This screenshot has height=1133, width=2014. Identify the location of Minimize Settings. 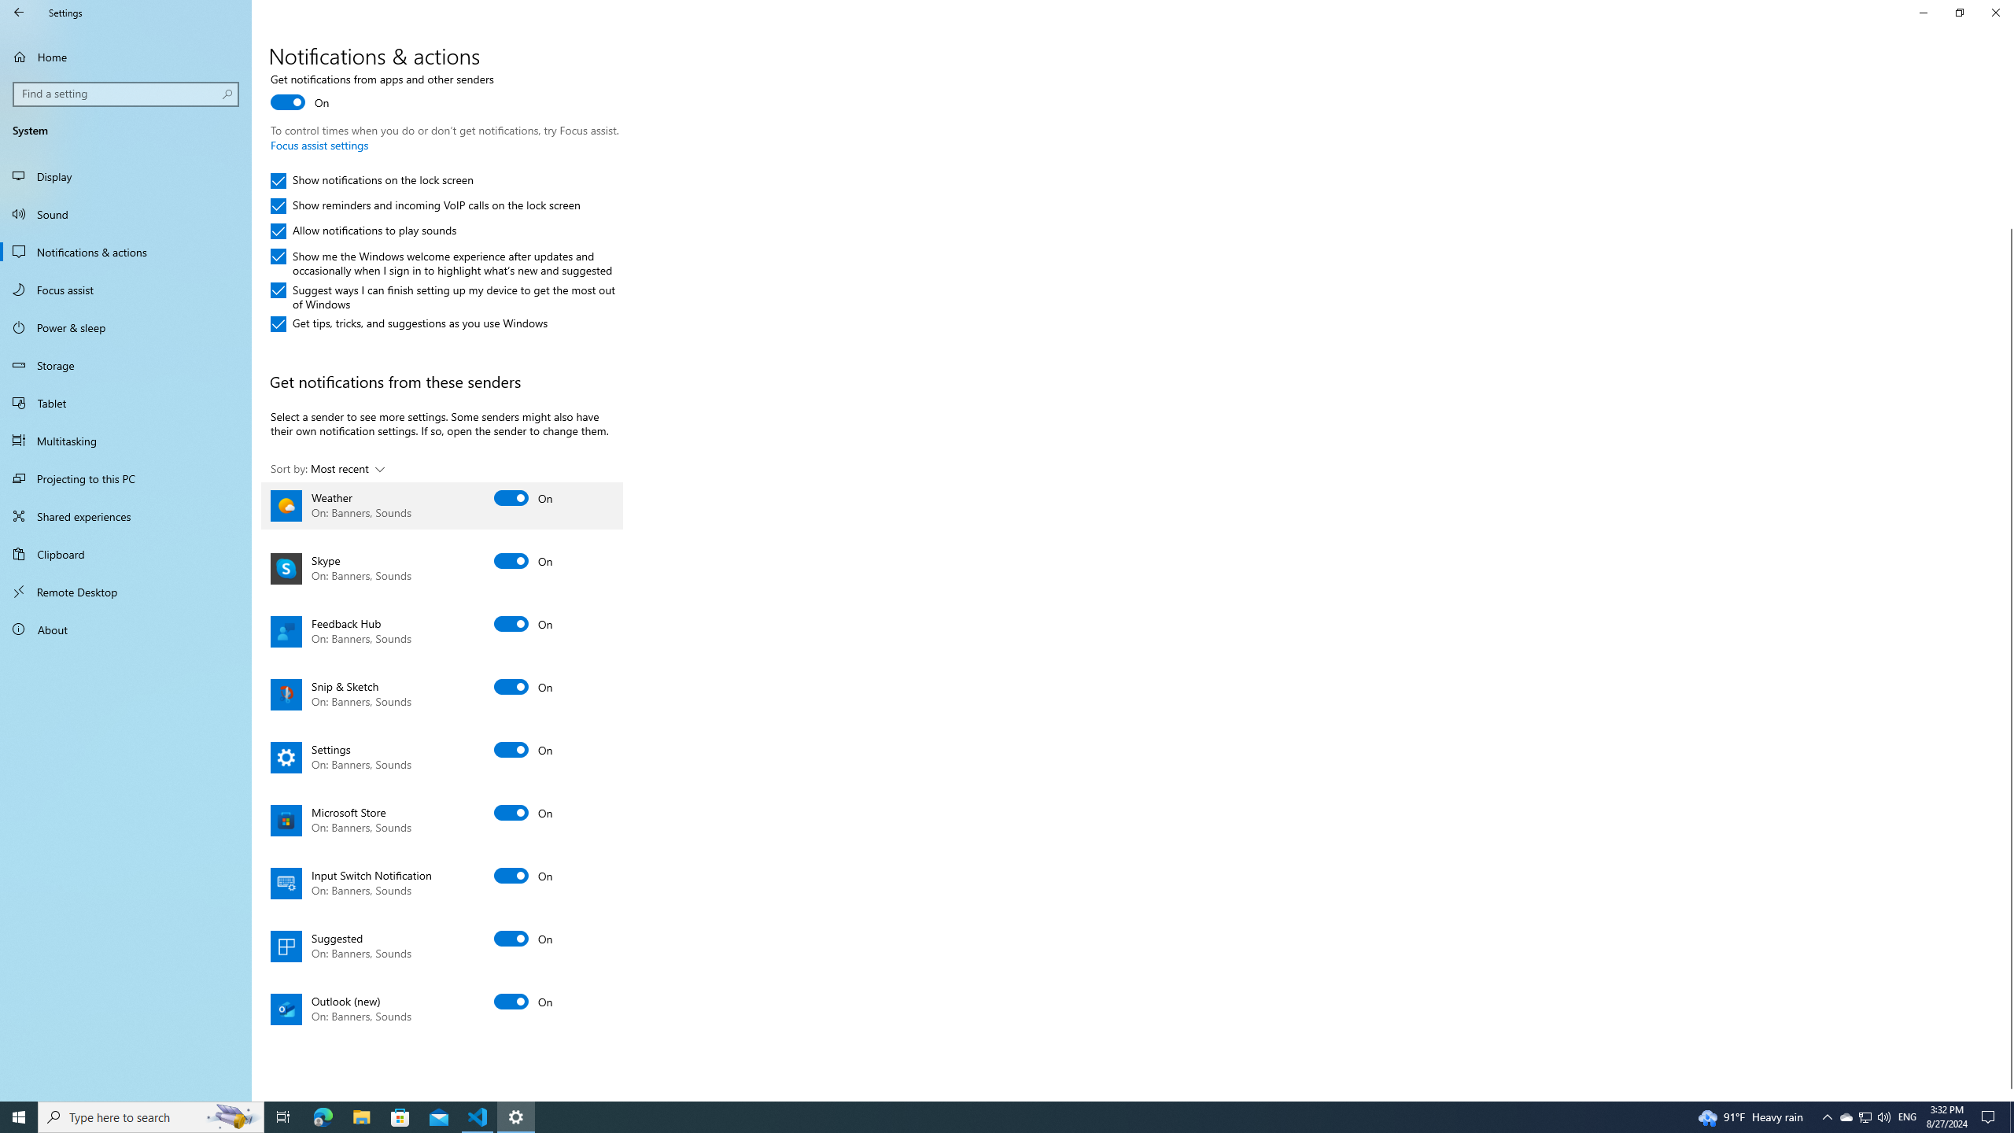
(442, 631).